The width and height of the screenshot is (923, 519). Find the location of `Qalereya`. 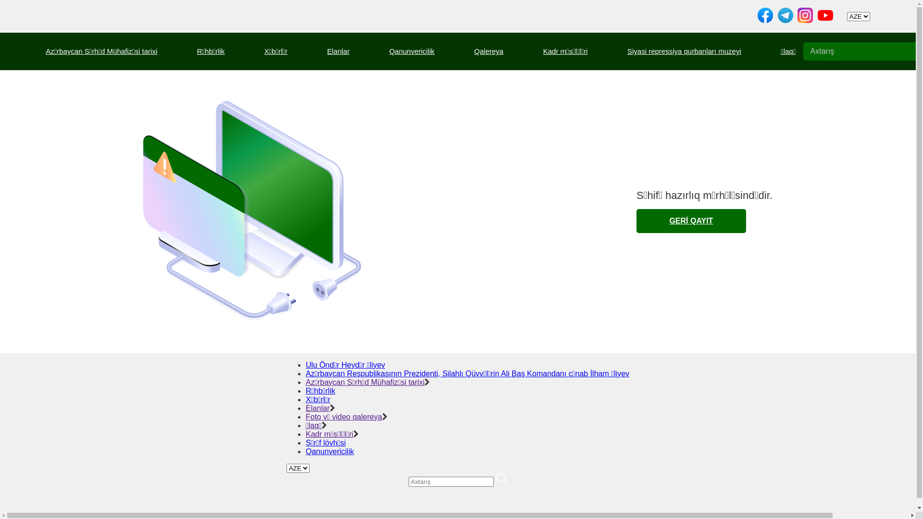

Qalereya is located at coordinates (488, 51).